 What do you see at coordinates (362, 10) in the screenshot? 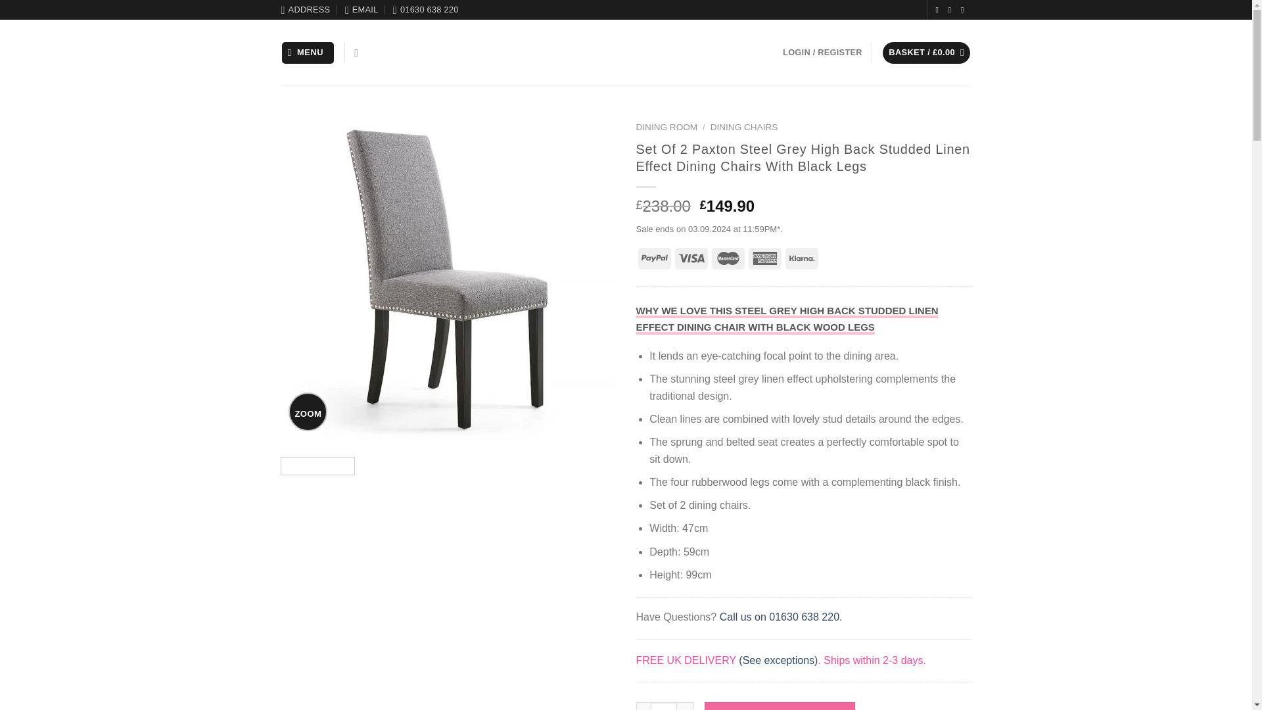
I see `EMAIL` at bounding box center [362, 10].